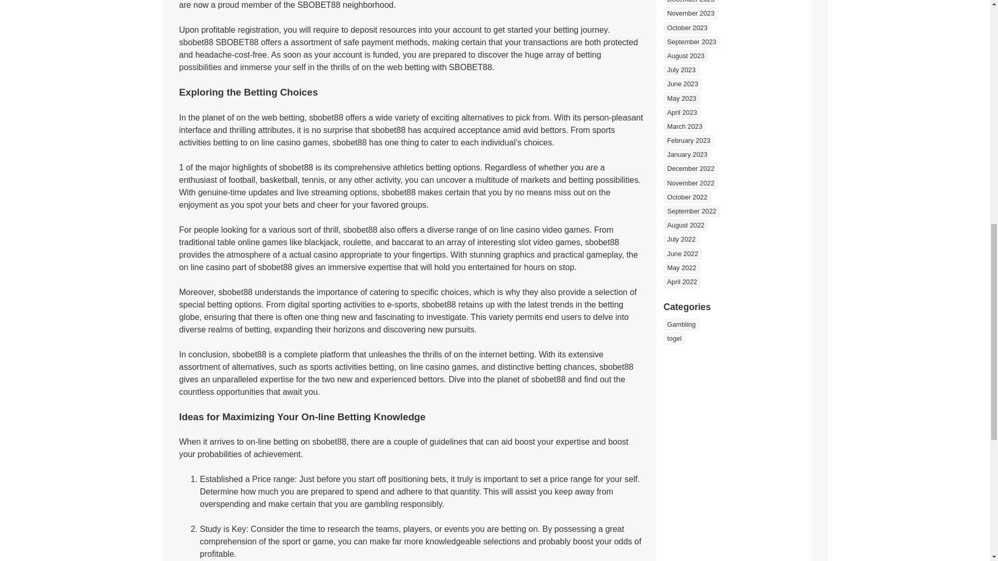  What do you see at coordinates (681, 98) in the screenshot?
I see `May 2023` at bounding box center [681, 98].